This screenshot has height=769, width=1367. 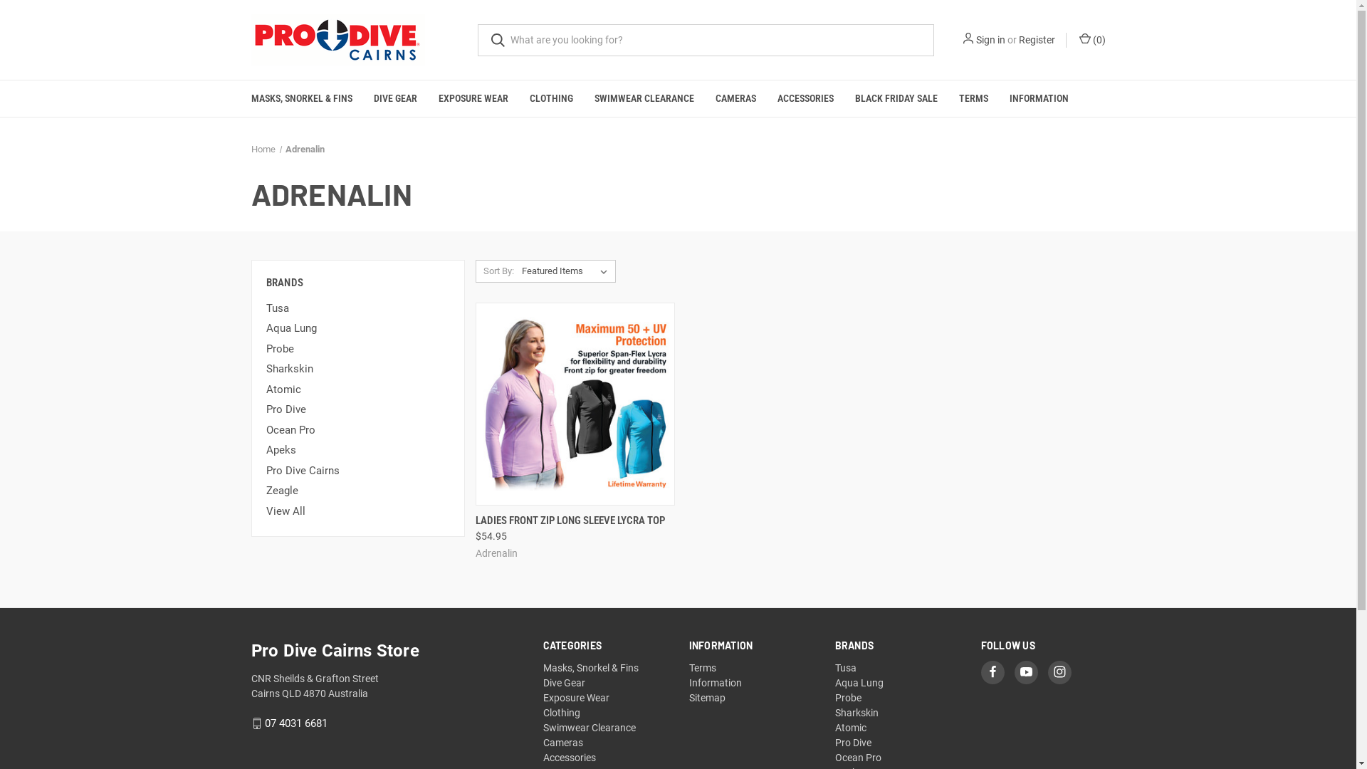 What do you see at coordinates (396, 98) in the screenshot?
I see `DIVE GEAR` at bounding box center [396, 98].